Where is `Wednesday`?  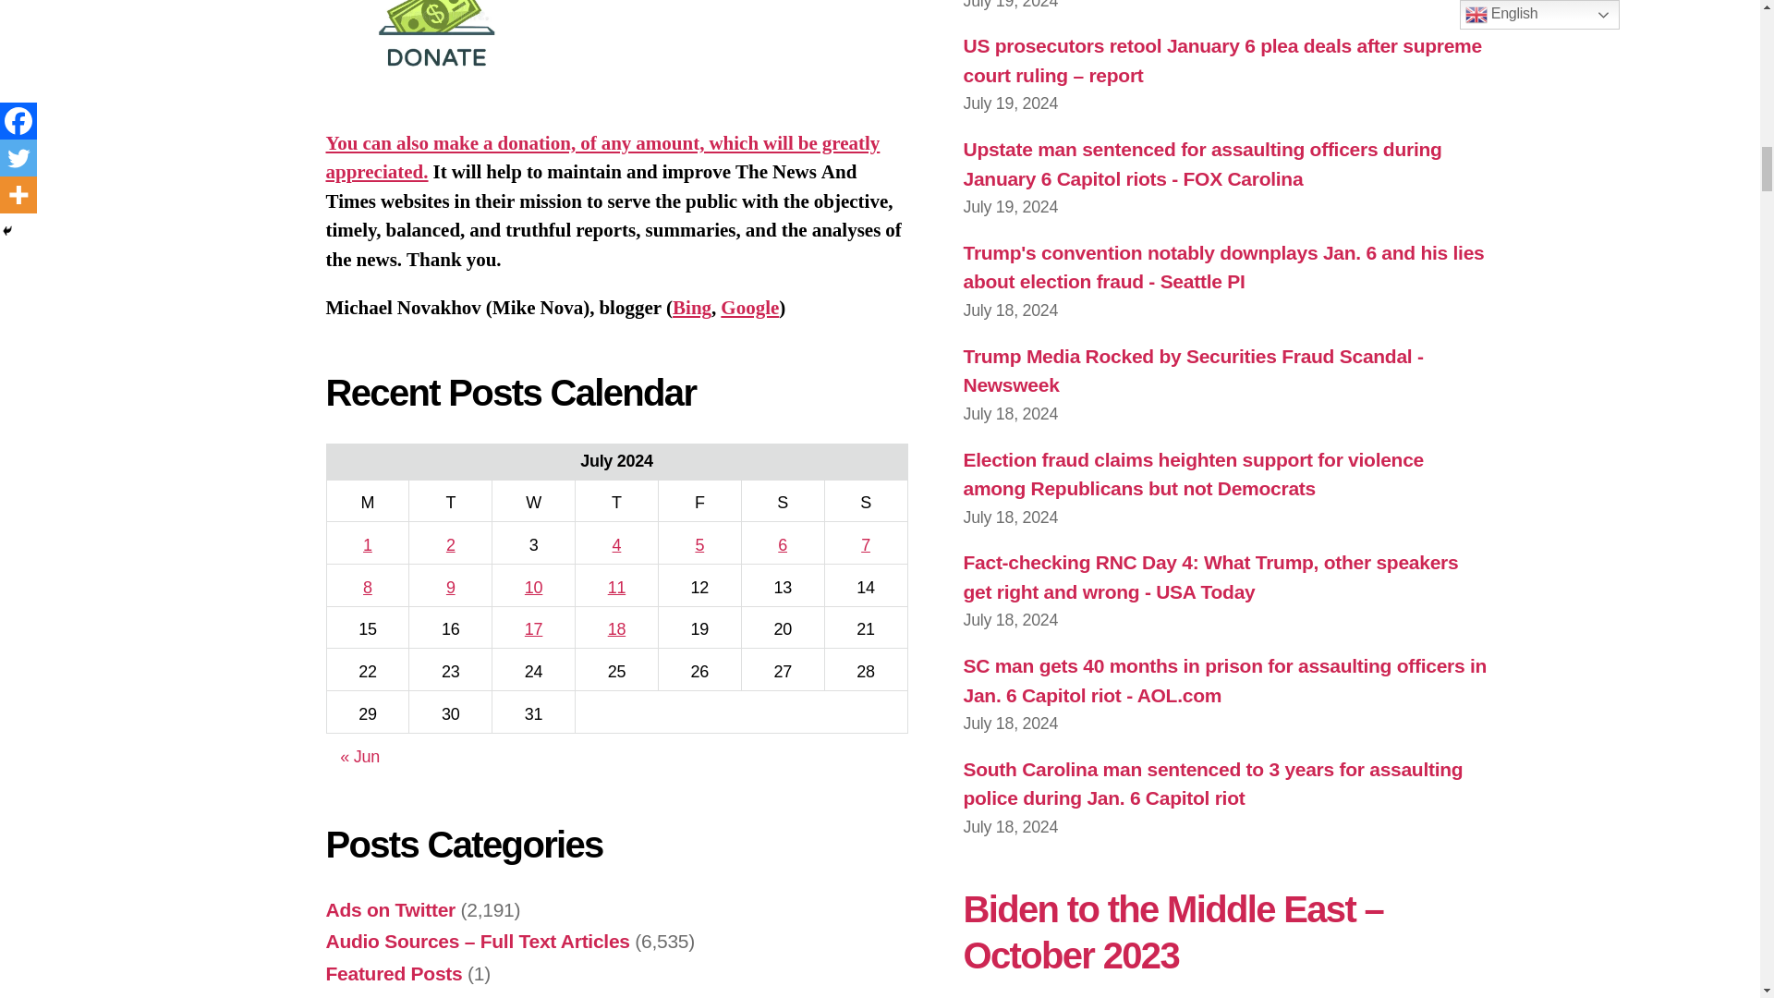 Wednesday is located at coordinates (534, 501).